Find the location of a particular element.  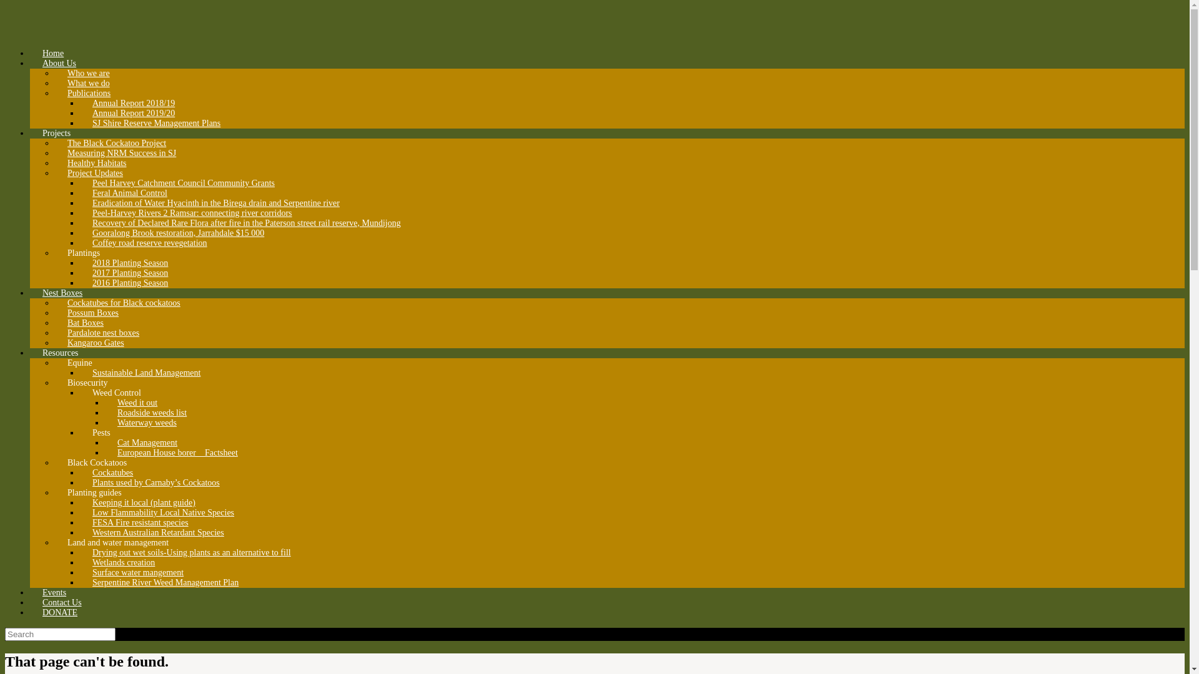

Feral Animal Control is located at coordinates (130, 193).